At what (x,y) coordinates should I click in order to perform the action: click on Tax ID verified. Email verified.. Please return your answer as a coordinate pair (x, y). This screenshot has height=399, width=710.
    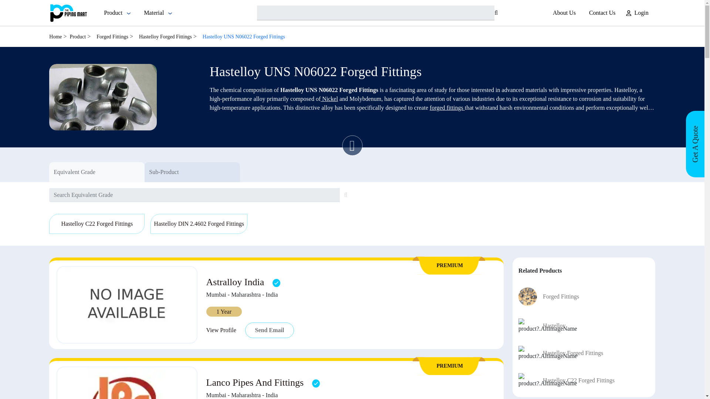
    Looking at the image, I should click on (277, 283).